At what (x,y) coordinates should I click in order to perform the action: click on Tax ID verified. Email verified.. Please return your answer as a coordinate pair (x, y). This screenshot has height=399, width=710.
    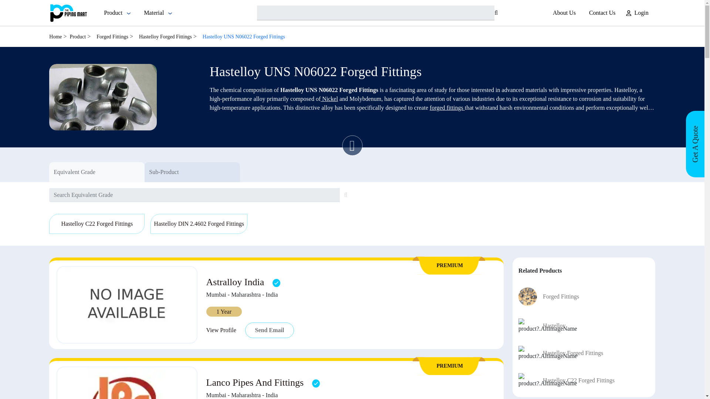
    Looking at the image, I should click on (277, 283).